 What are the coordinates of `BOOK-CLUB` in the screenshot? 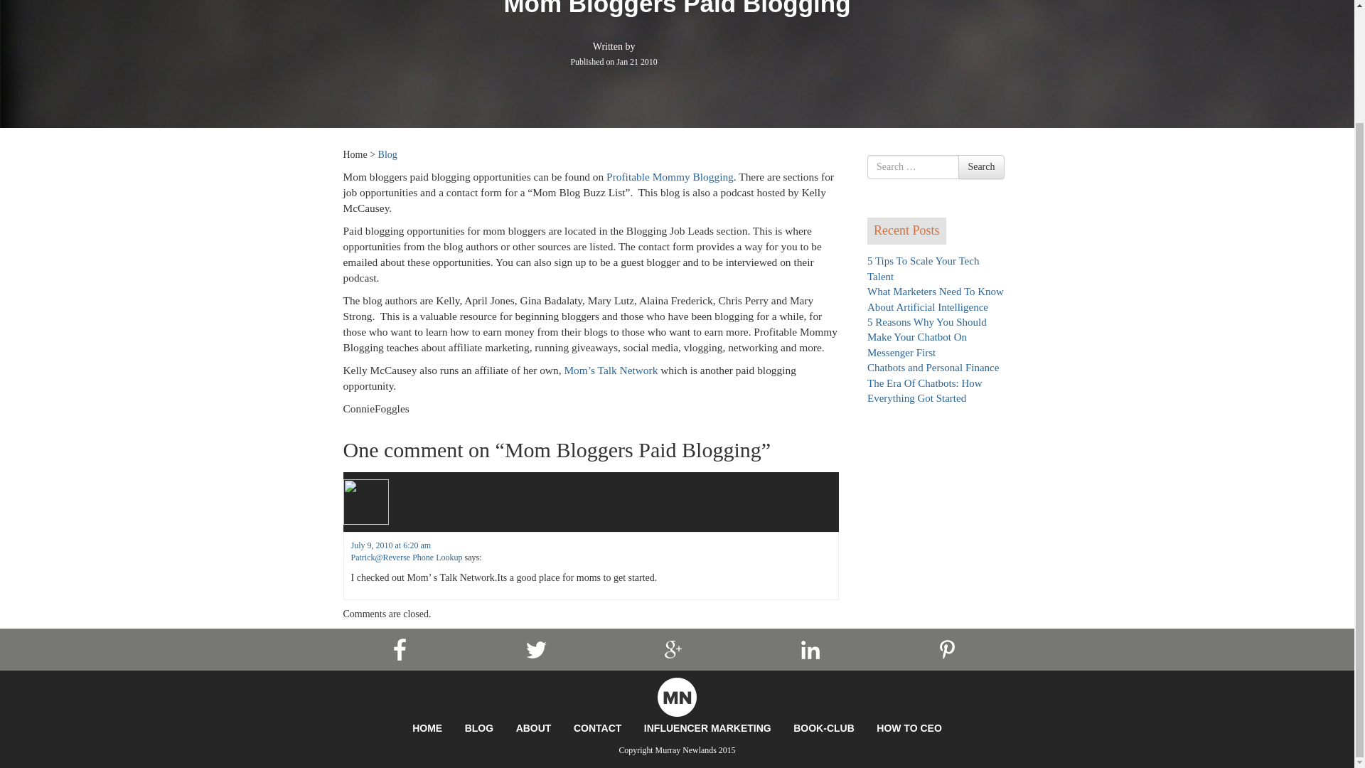 It's located at (823, 728).